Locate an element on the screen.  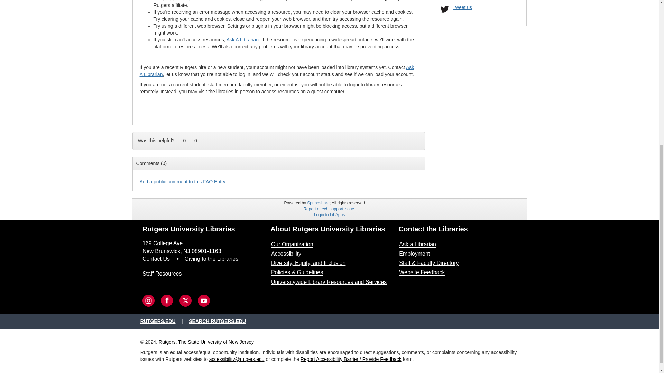
Print is located at coordinates (399, 137).